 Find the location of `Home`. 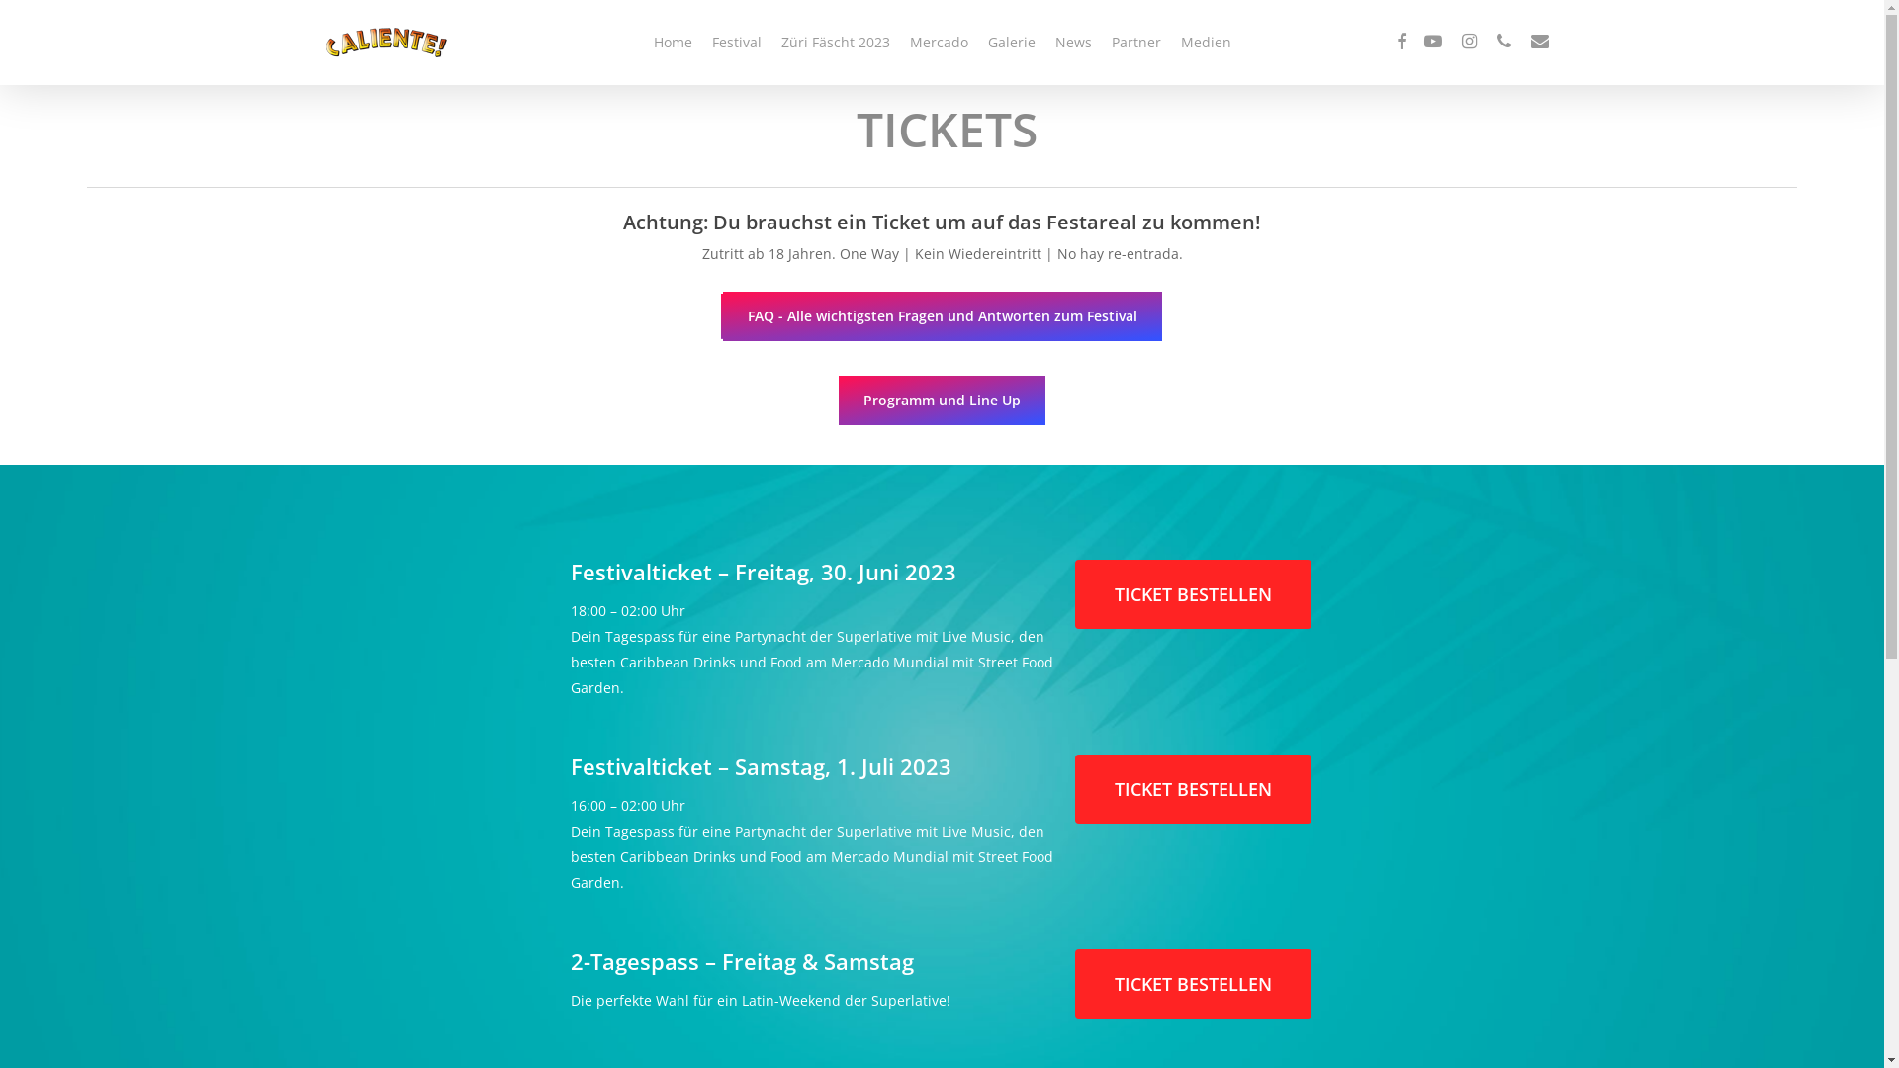

Home is located at coordinates (673, 43).